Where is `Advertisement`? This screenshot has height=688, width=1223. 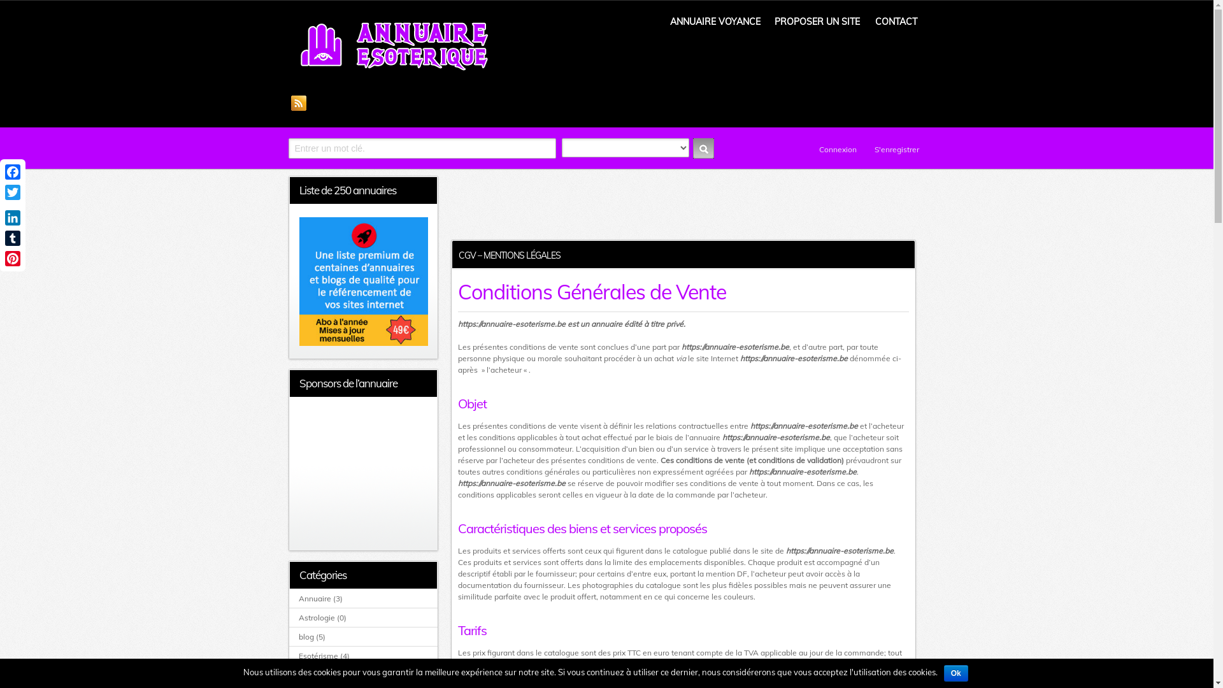 Advertisement is located at coordinates (769, 90).